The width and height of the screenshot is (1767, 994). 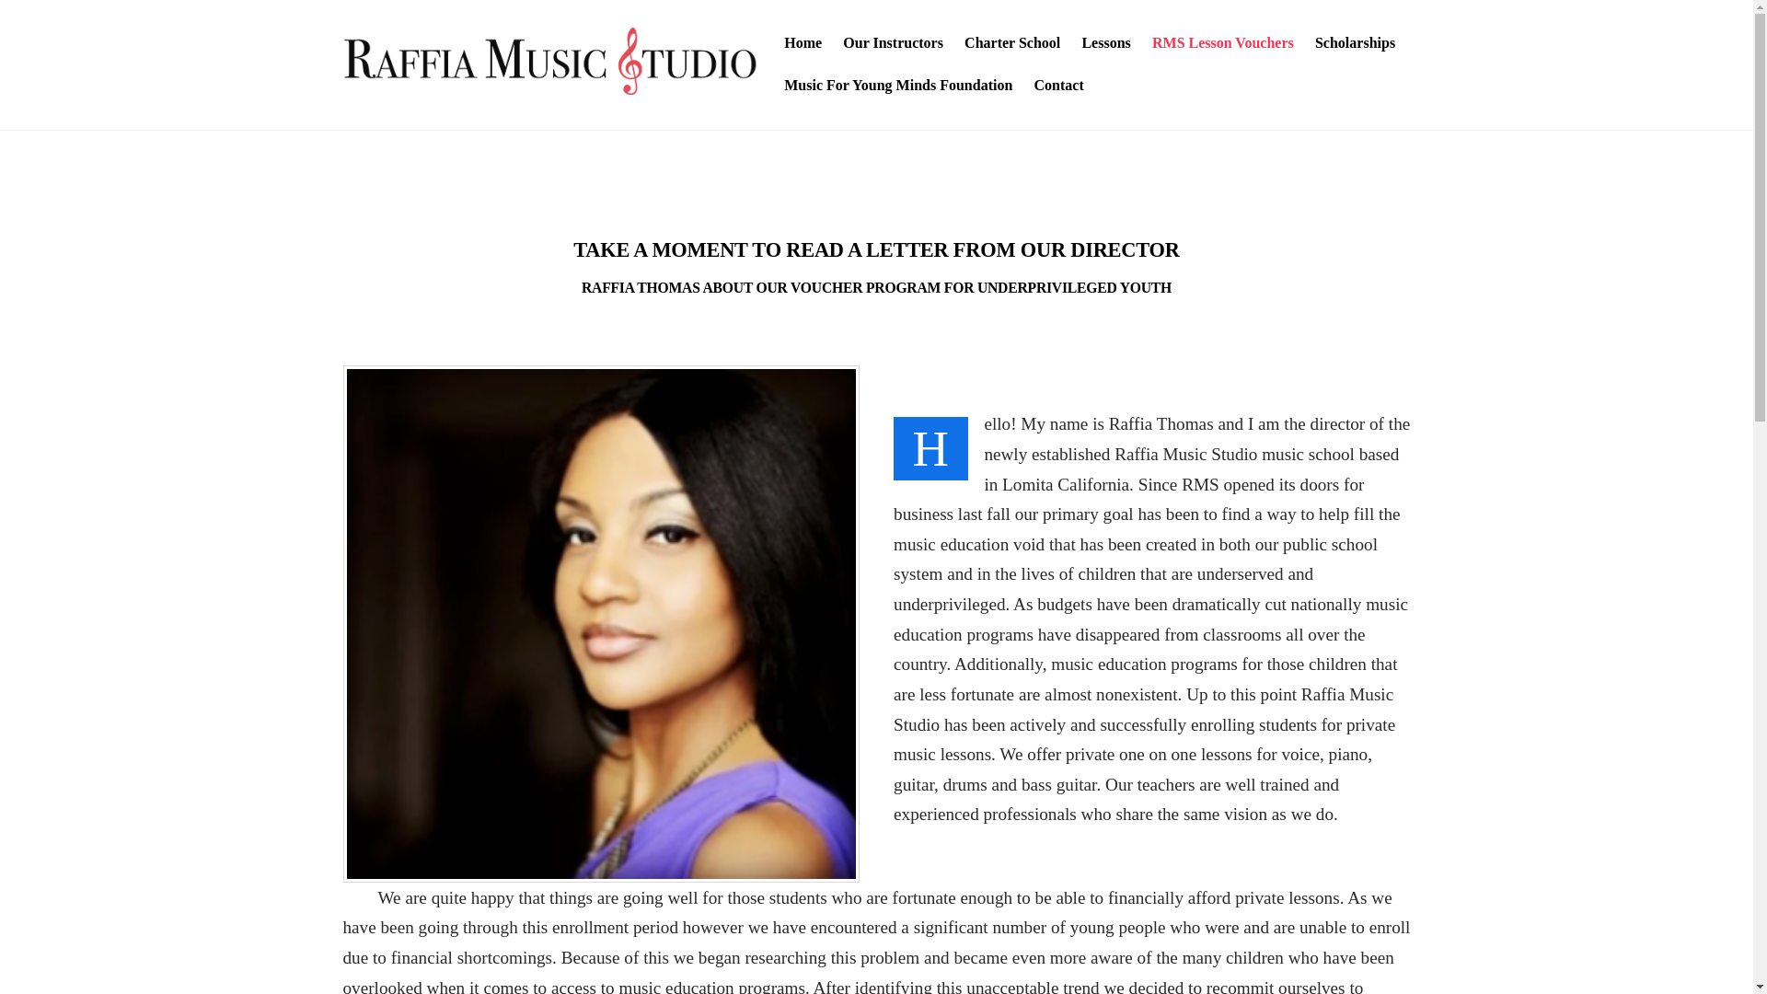 I want to click on Scholarships, so click(x=1354, y=44).